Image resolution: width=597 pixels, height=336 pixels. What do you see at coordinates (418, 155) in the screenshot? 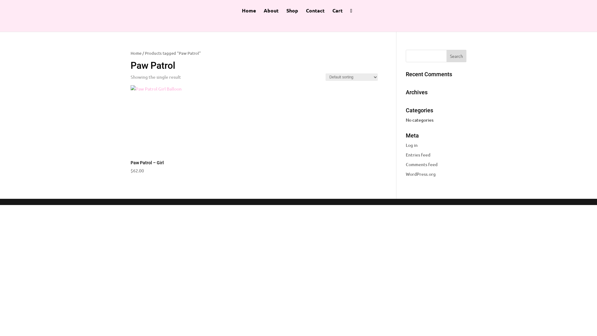
I see `Entries feed` at bounding box center [418, 155].